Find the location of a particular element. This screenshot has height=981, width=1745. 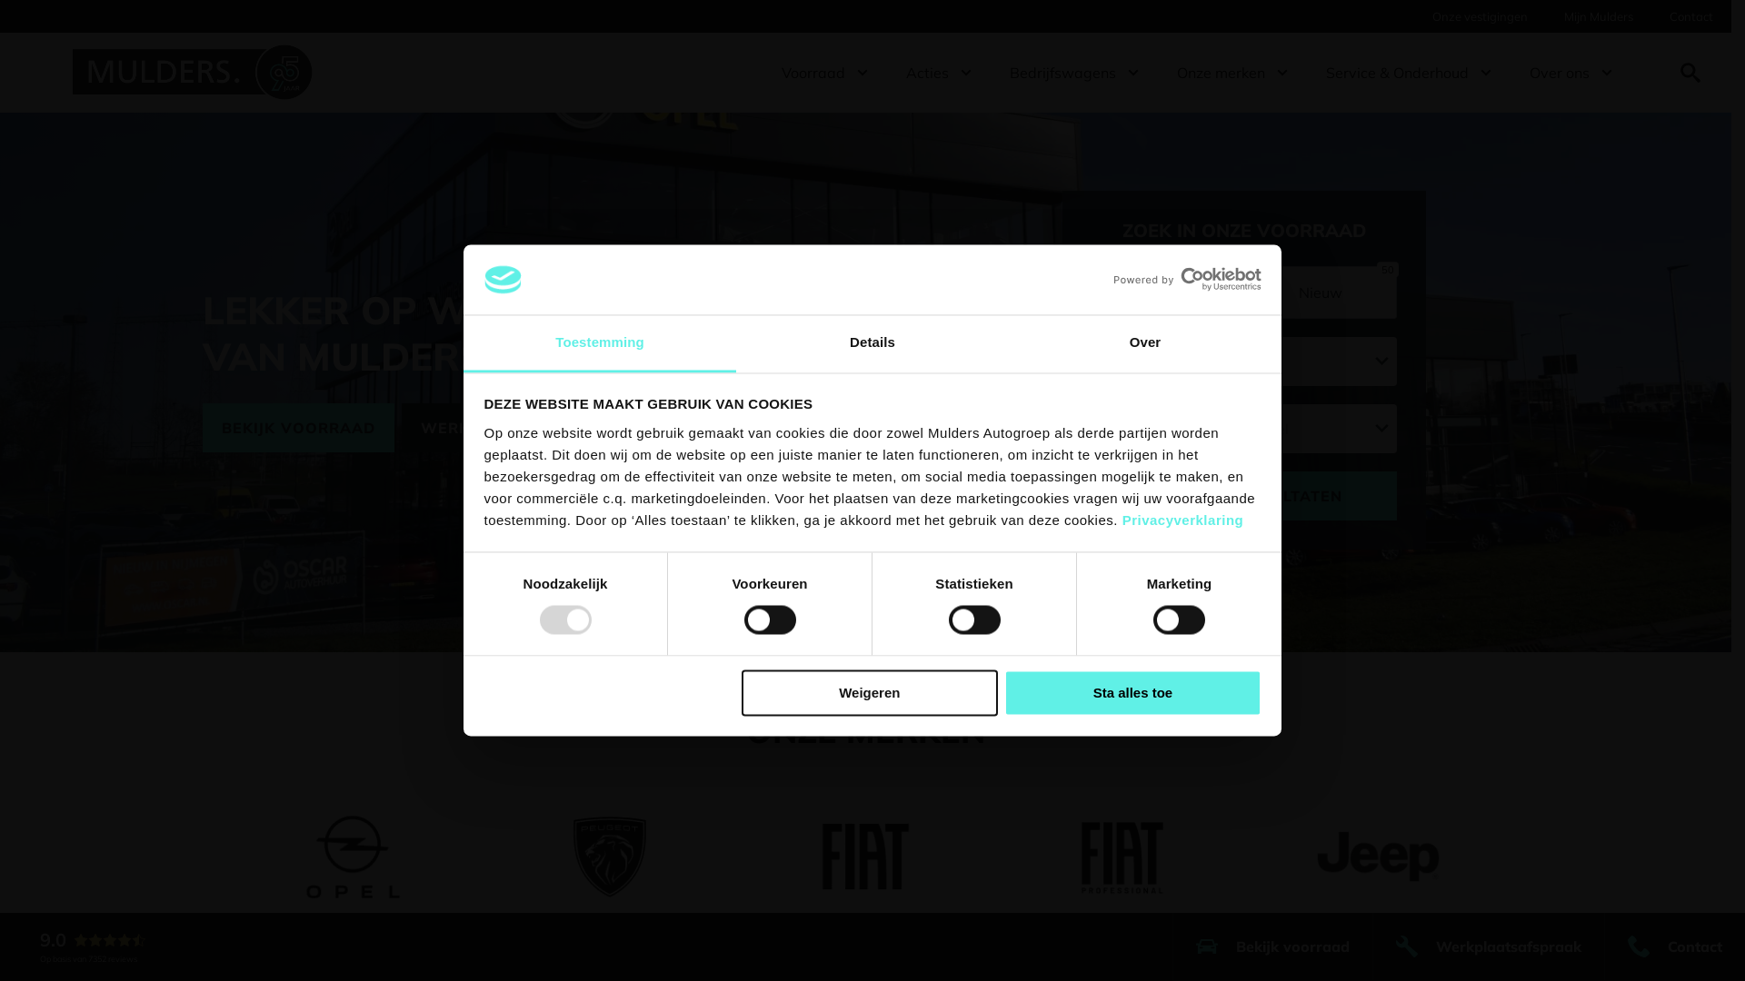

Contact is located at coordinates (1691, 16).